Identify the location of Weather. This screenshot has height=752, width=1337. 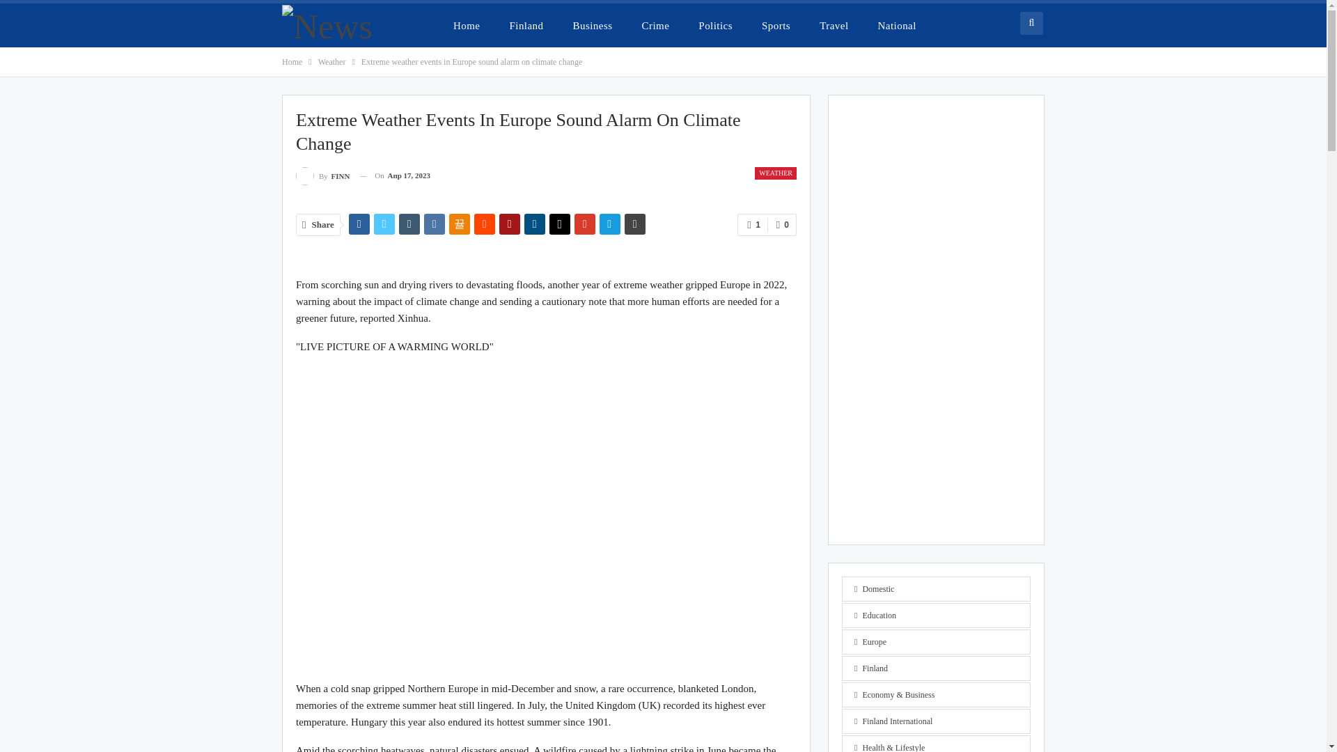
(331, 61).